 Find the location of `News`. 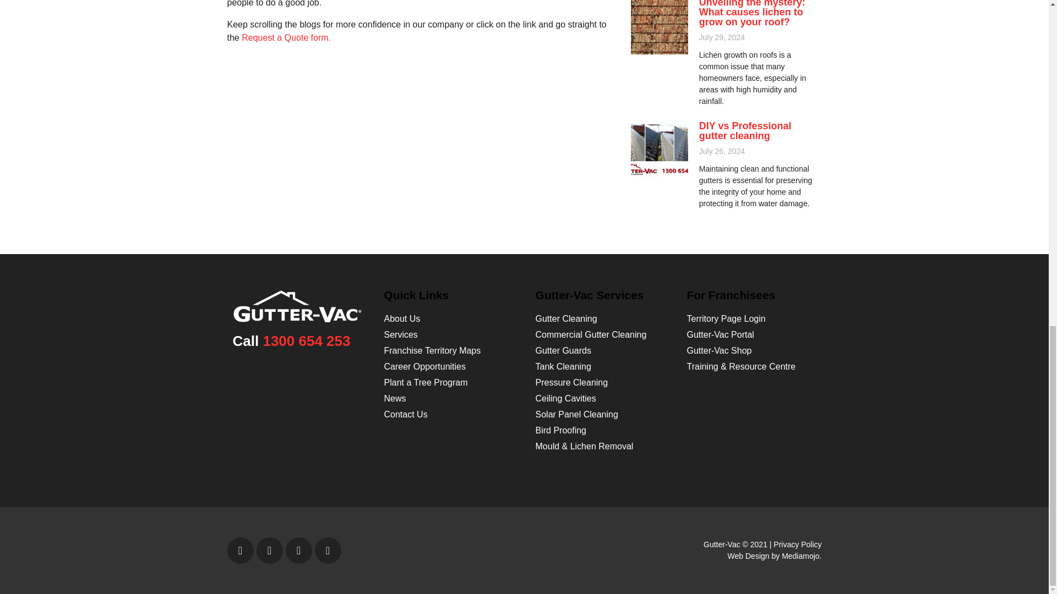

News is located at coordinates (395, 398).